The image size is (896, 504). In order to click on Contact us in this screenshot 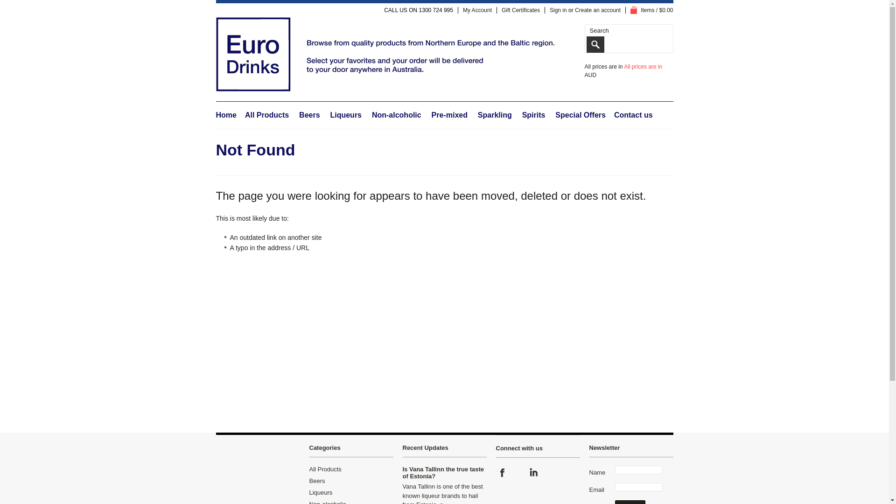, I will do `click(634, 115)`.